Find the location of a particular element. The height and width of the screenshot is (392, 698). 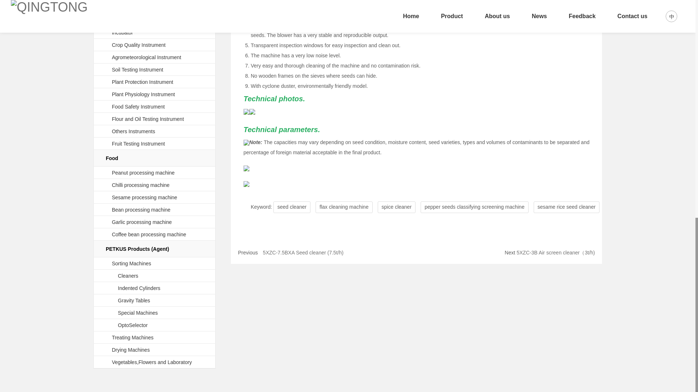

QINGTONG is located at coordinates (116, 309).